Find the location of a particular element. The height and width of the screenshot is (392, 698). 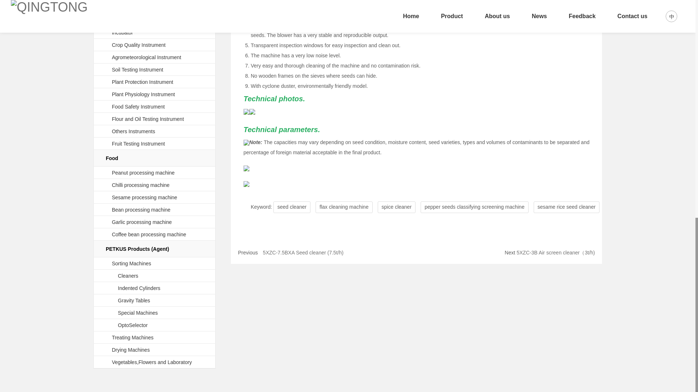

QINGTONG is located at coordinates (116, 309).